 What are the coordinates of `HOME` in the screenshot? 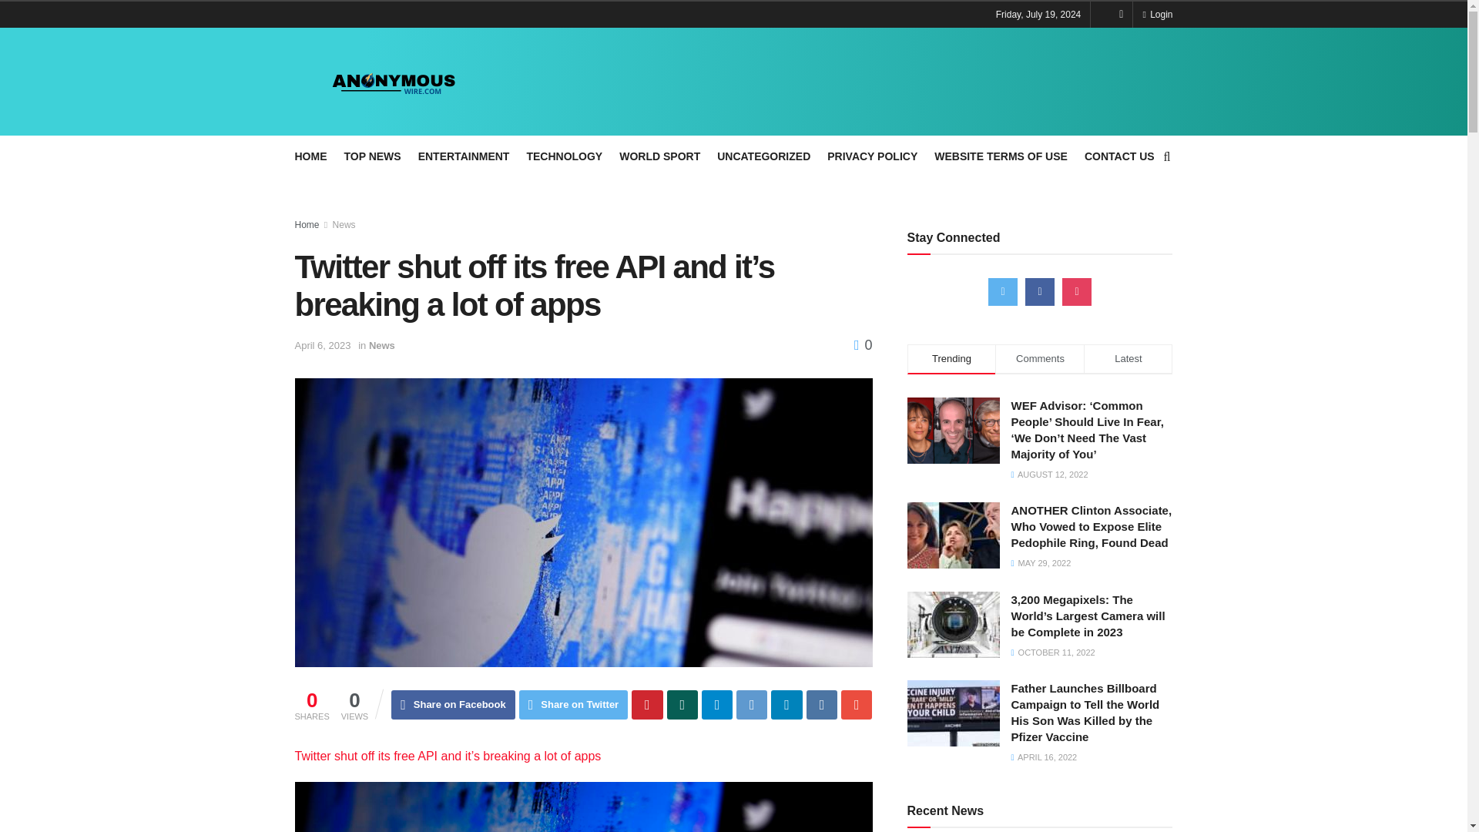 It's located at (310, 156).